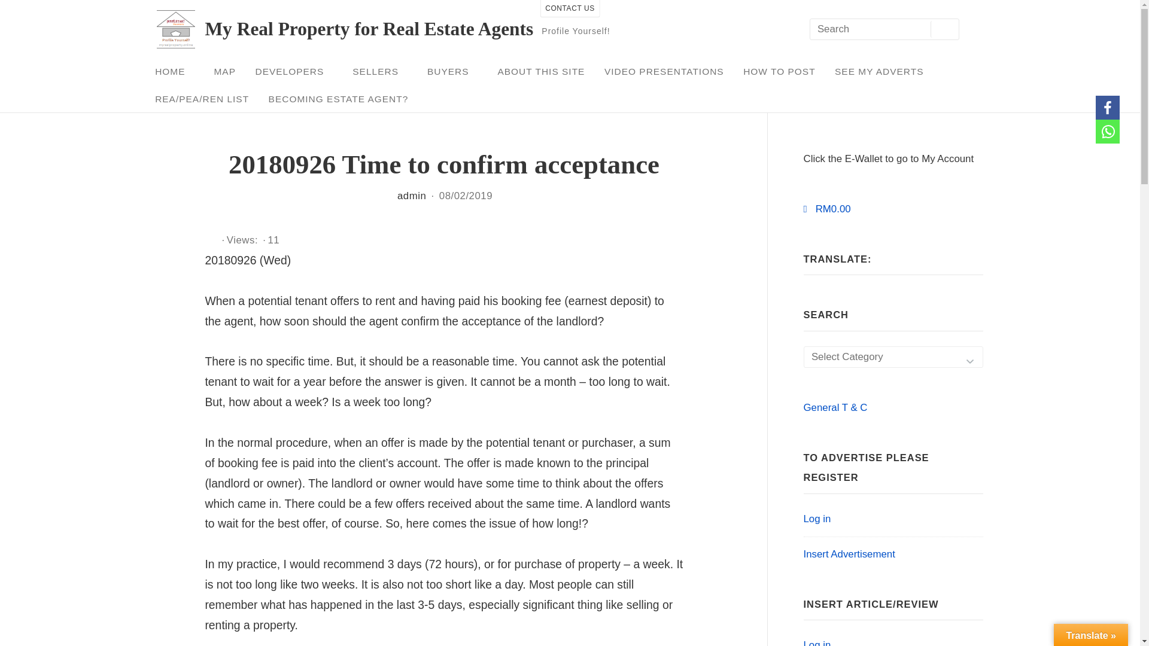 Image resolution: width=1149 pixels, height=646 pixels. Describe the element at coordinates (381, 72) in the screenshot. I see `SELLERS` at that location.